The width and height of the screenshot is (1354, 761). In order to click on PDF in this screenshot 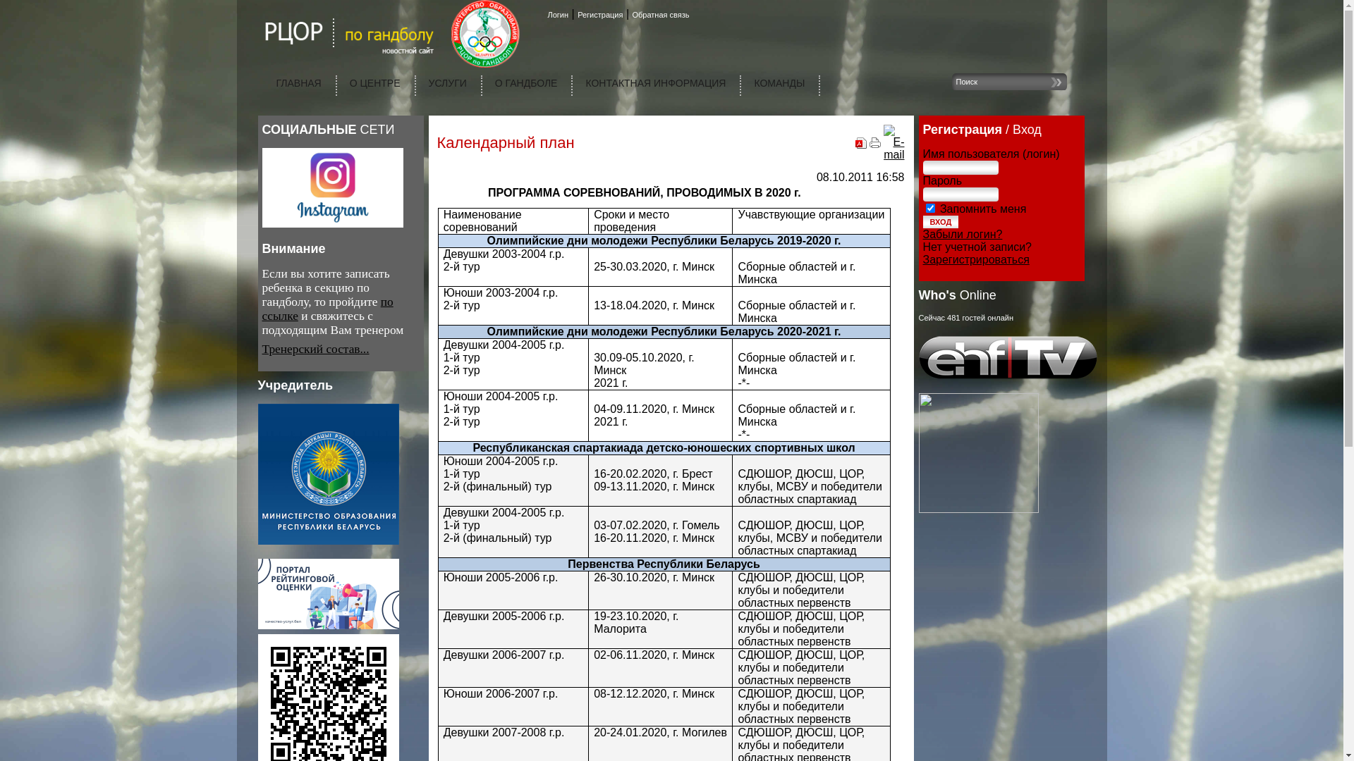, I will do `click(861, 145)`.